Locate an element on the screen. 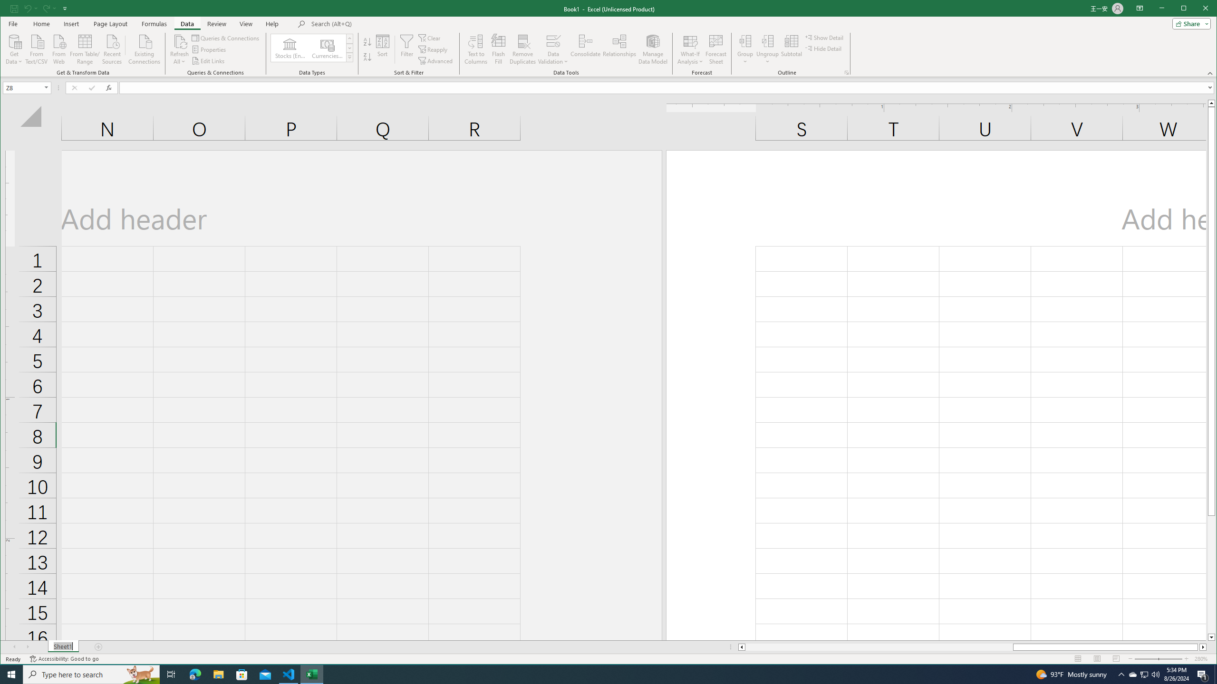  Currencies (English) is located at coordinates (327, 48).